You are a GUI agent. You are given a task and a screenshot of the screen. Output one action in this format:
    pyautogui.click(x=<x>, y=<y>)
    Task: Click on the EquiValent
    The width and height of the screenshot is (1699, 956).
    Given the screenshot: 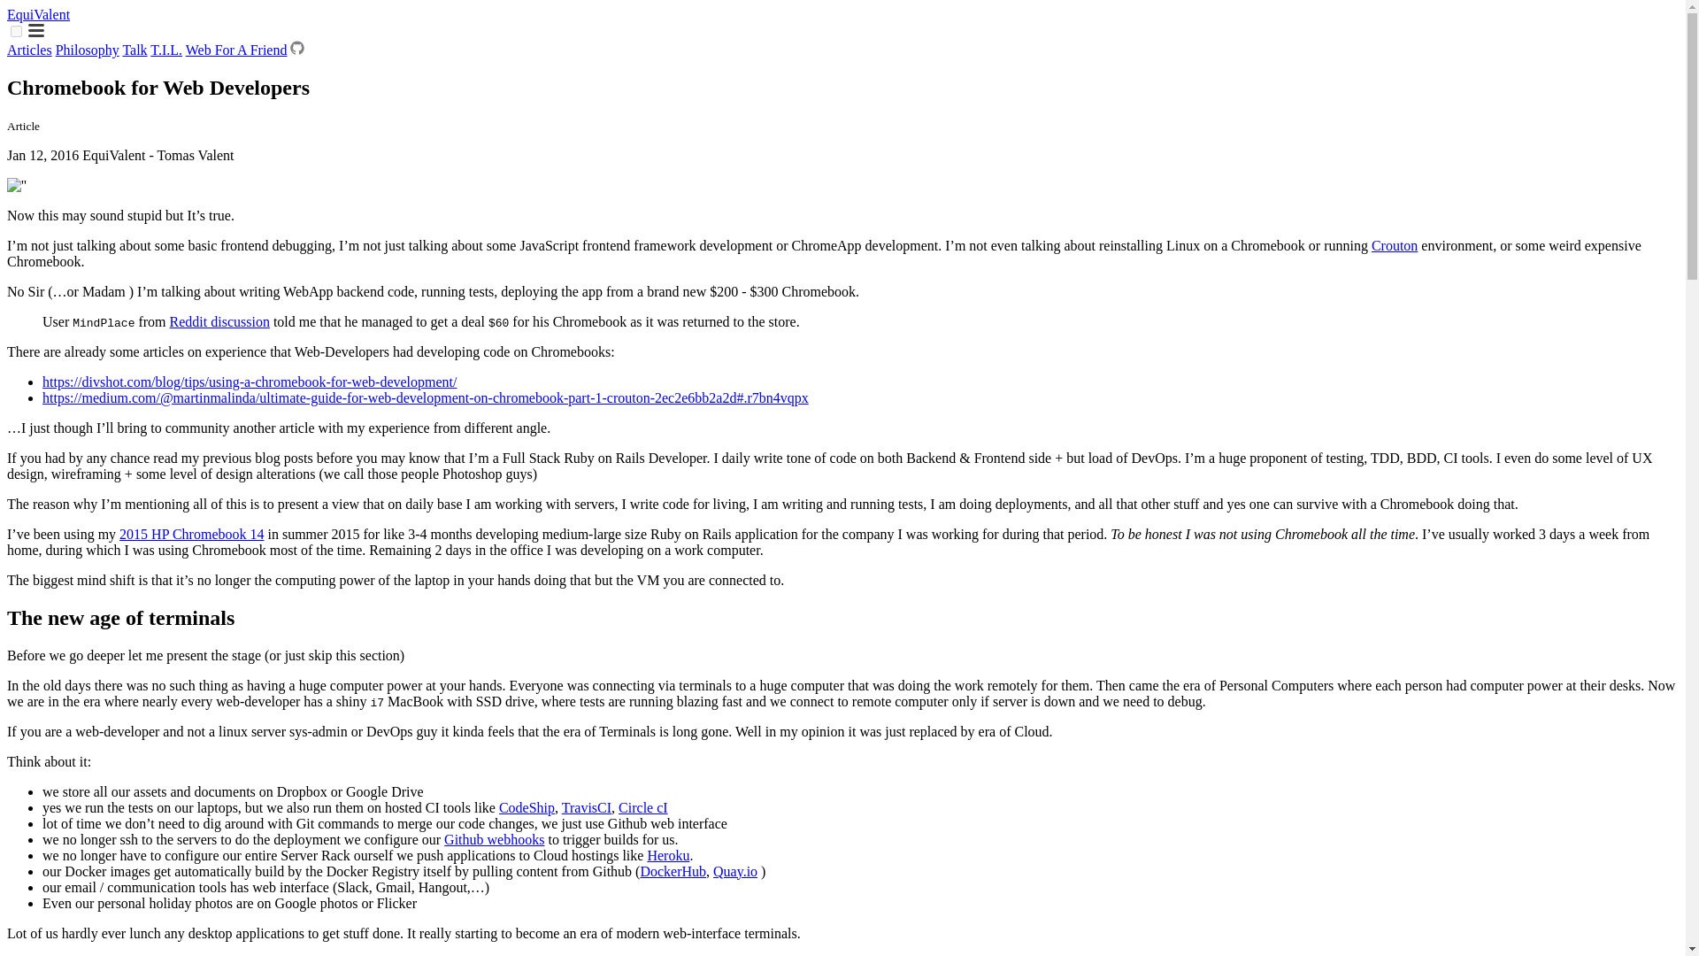 What is the action you would take?
    pyautogui.click(x=37, y=14)
    